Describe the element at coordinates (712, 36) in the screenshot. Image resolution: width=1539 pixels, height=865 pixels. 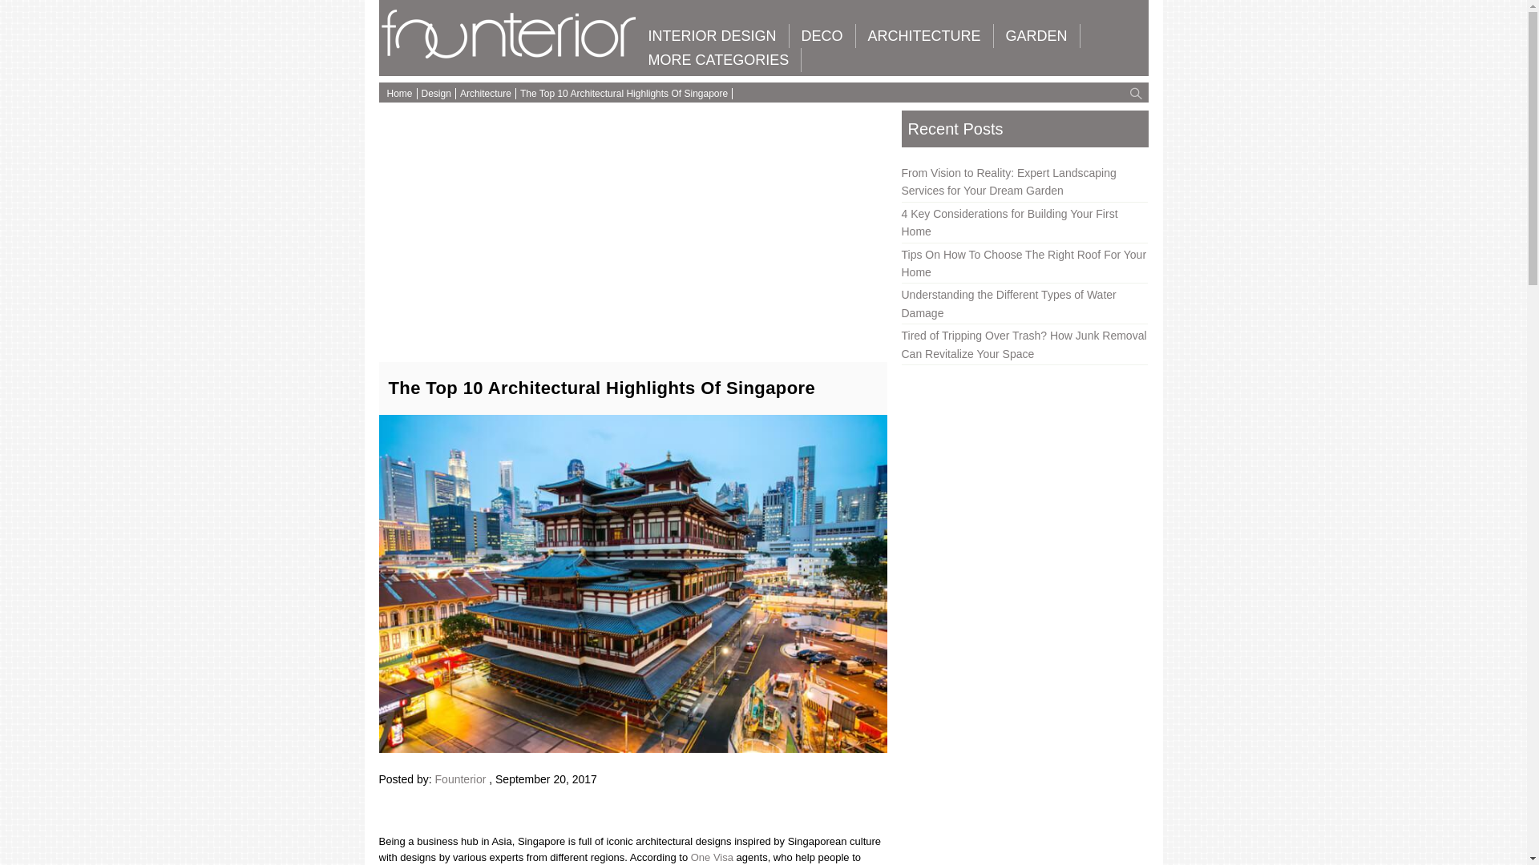
I see ` Interior Design` at that location.